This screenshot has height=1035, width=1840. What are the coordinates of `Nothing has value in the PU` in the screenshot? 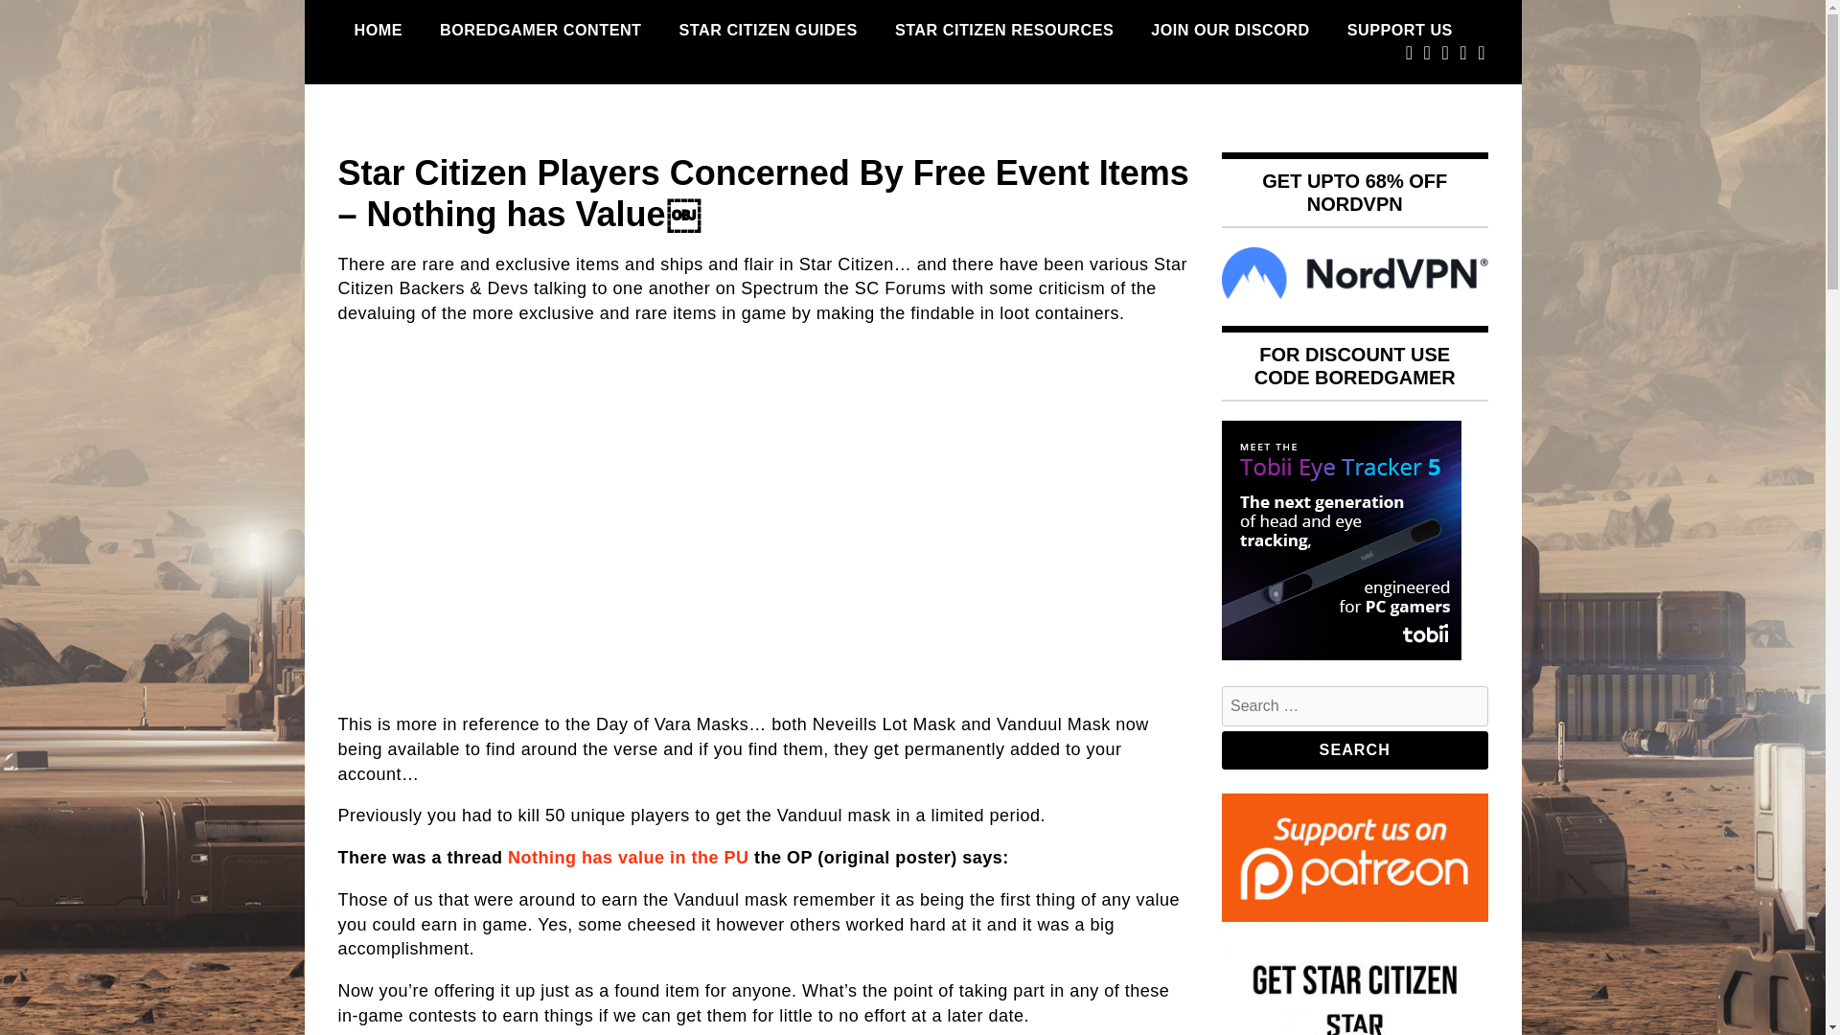 It's located at (628, 857).